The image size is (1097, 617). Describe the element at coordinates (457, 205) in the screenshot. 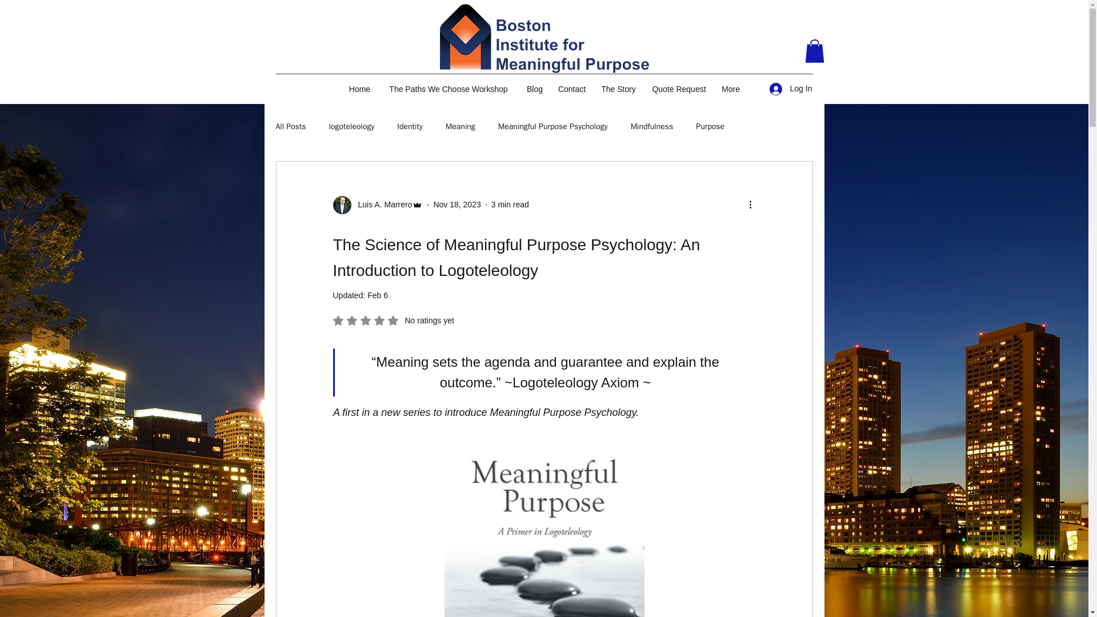

I see `Nov 18, 2023` at that location.